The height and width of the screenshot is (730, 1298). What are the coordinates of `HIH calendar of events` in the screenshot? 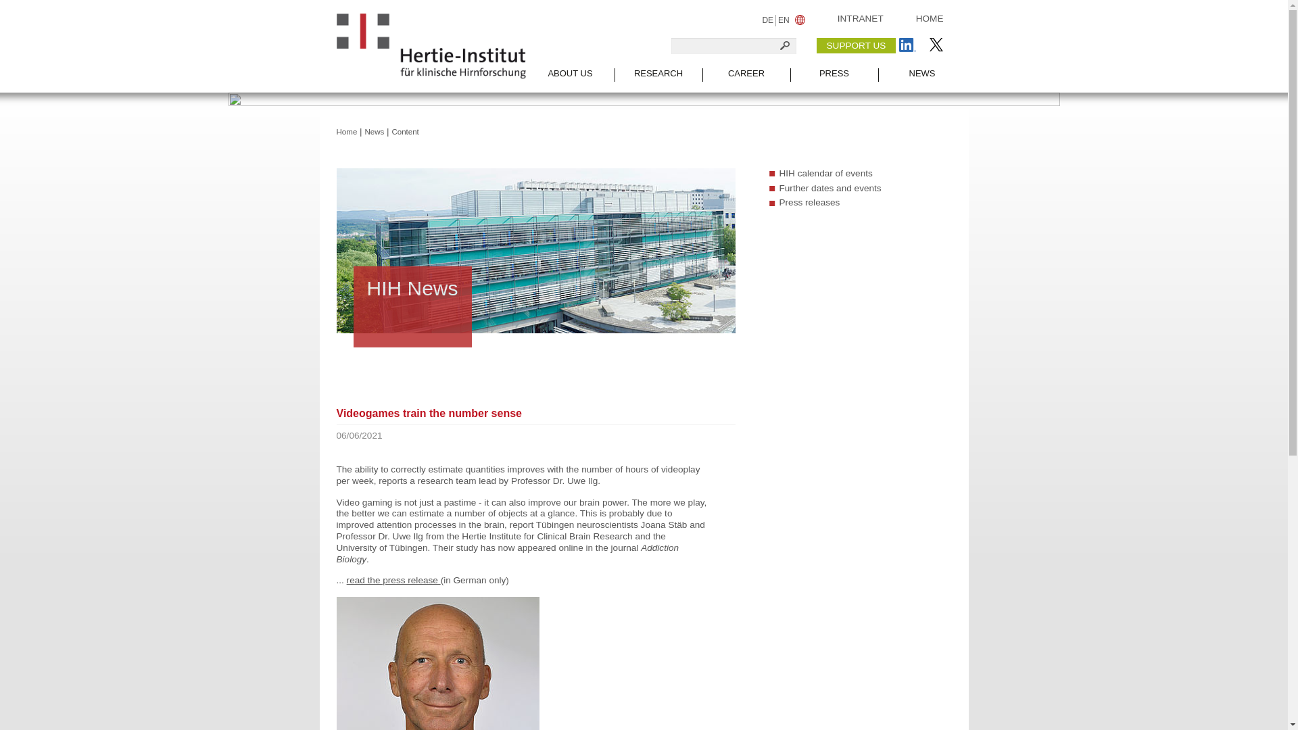 It's located at (825, 173).